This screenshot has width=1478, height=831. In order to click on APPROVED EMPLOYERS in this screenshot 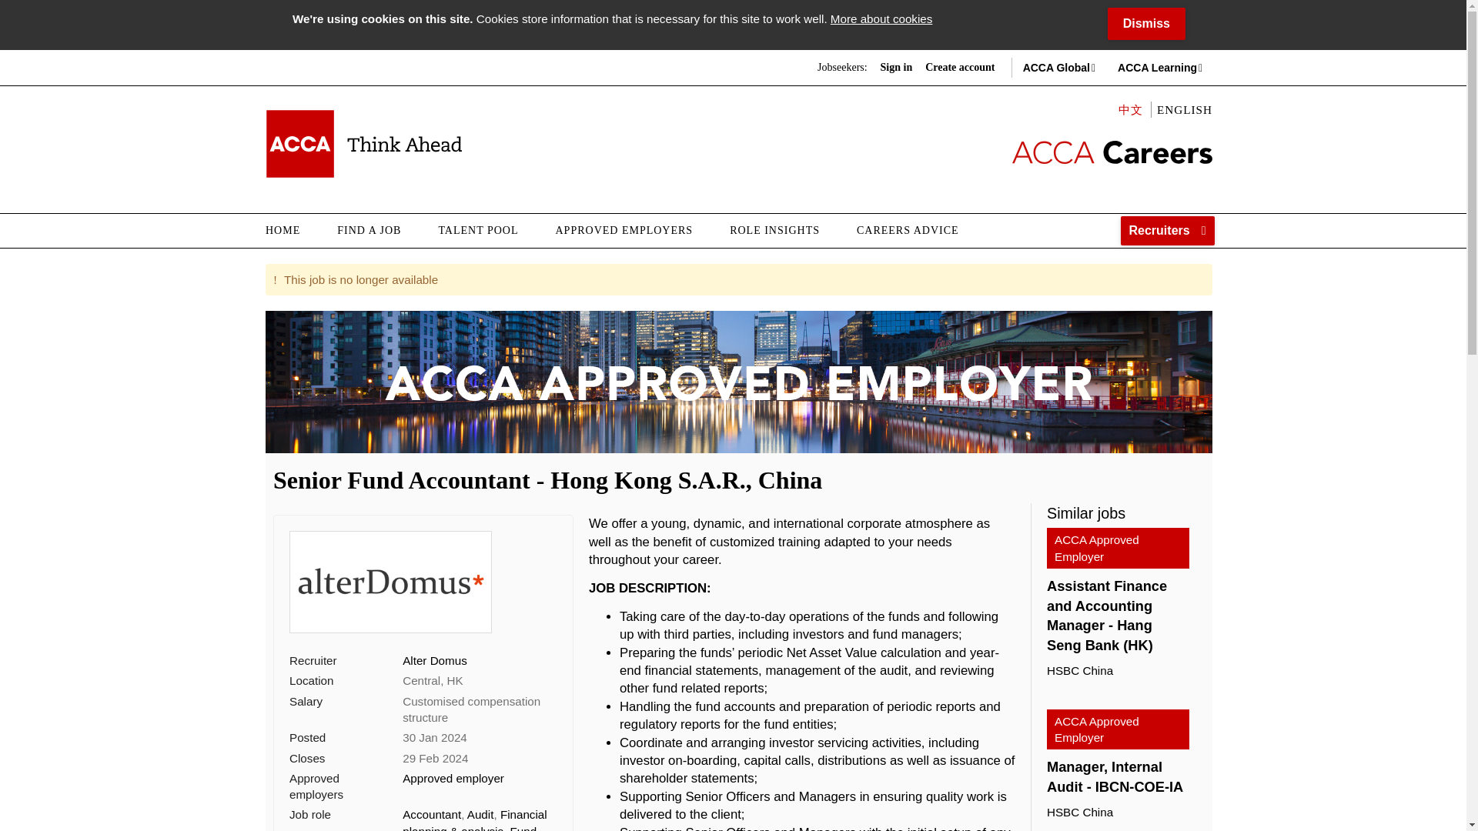, I will do `click(625, 230)`.